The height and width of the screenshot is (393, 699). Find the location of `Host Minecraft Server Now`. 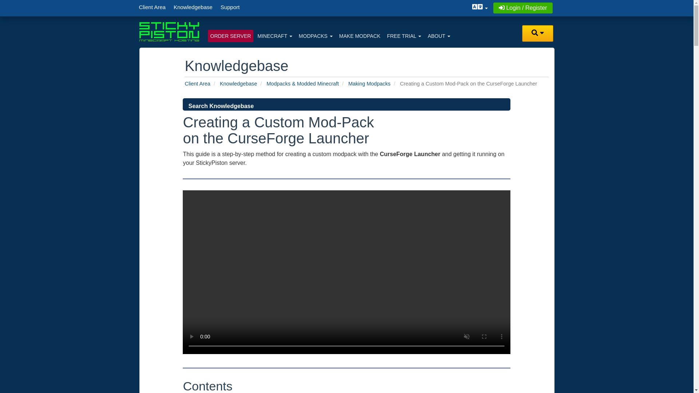

Host Minecraft Server Now is located at coordinates (230, 36).